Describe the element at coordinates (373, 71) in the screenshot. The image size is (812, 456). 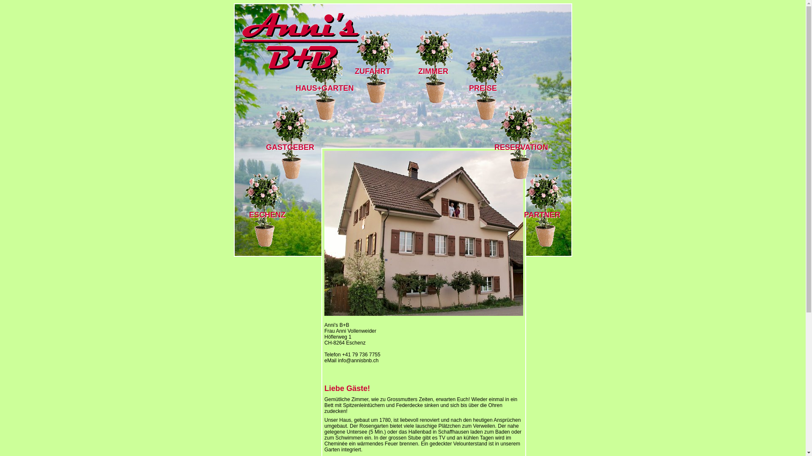
I see `ZUFAHRT` at that location.